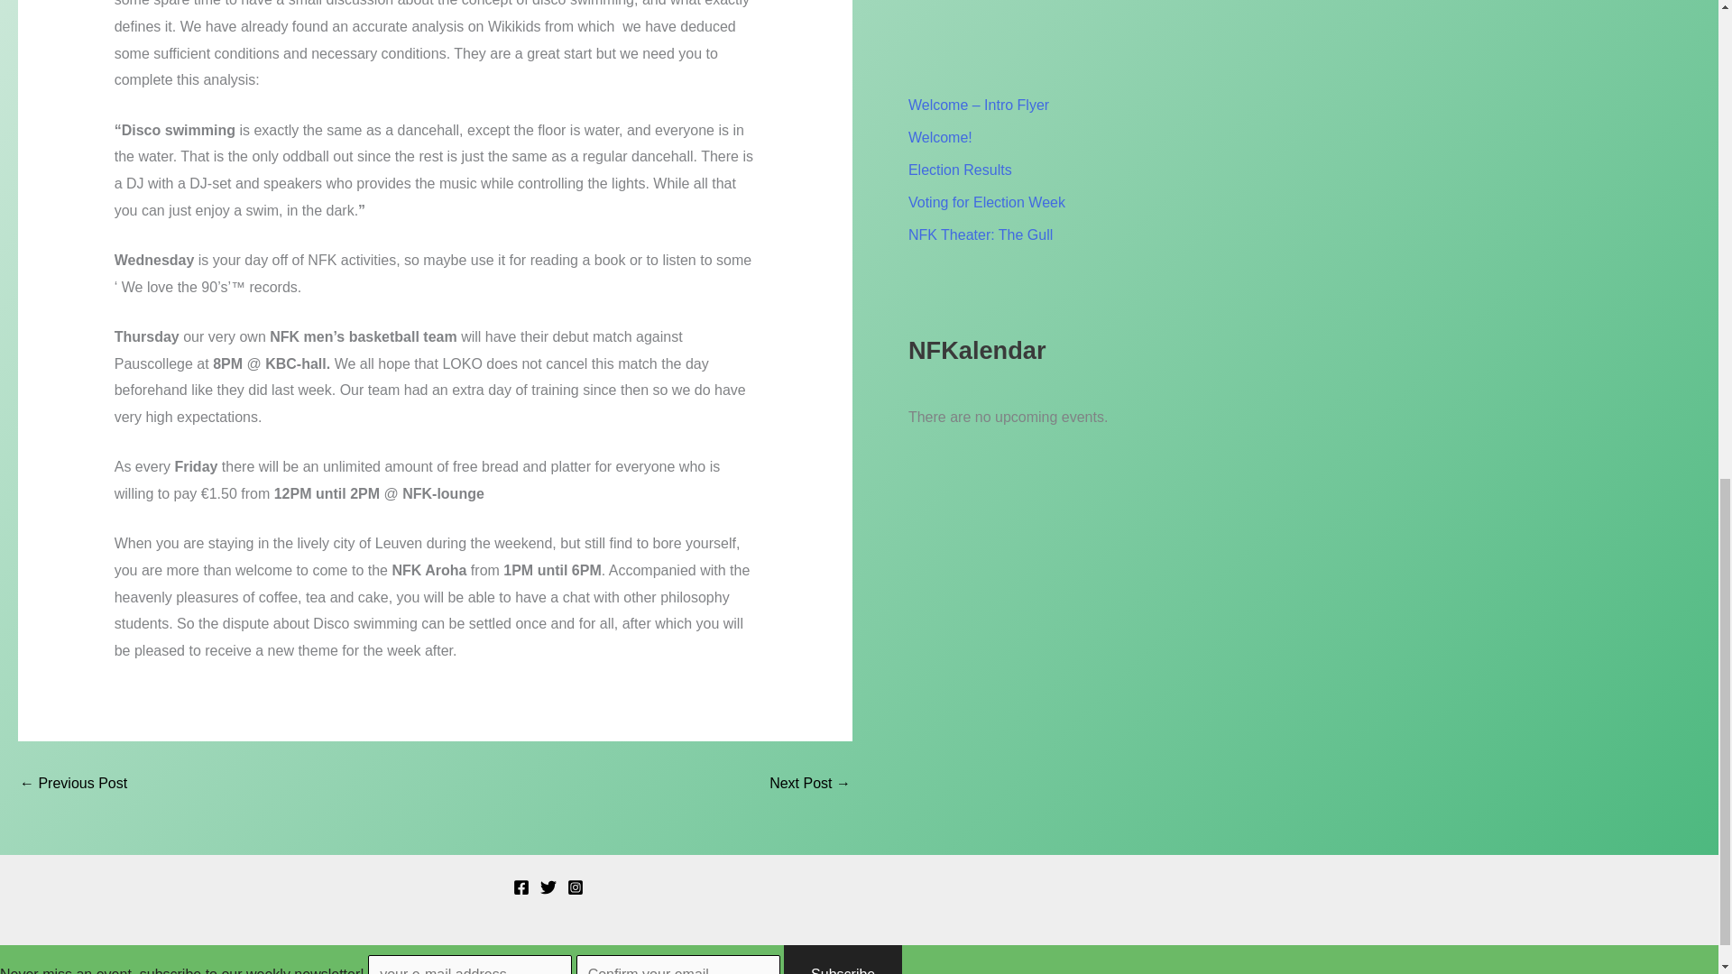 The image size is (1732, 974). I want to click on Wegwijzer 30-10-2017, so click(72, 783).